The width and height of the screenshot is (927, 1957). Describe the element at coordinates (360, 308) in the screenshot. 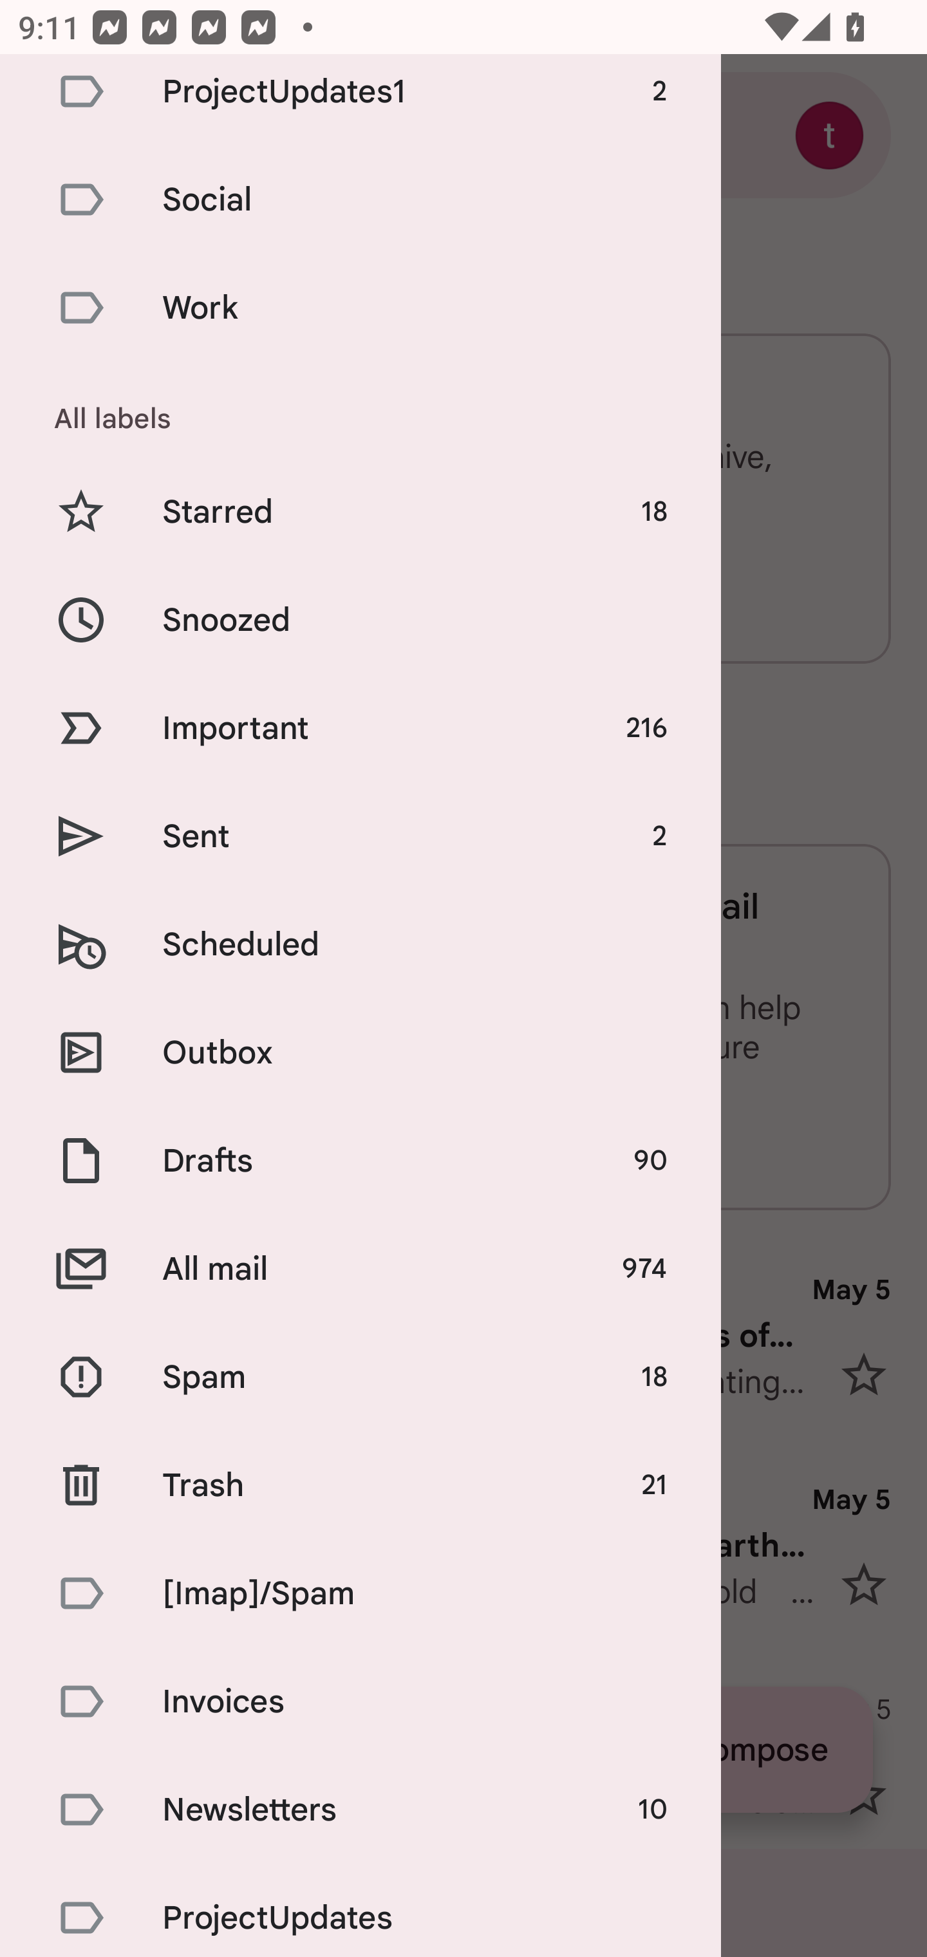

I see `Work` at that location.